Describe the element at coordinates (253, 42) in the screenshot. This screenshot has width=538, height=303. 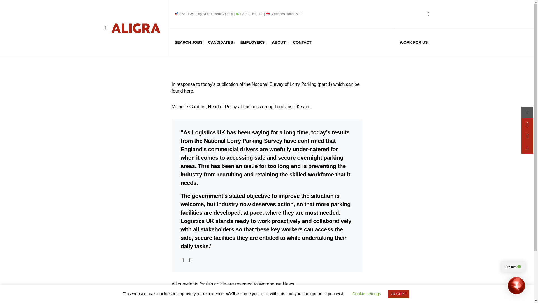
I see `EMPLOYERS` at that location.